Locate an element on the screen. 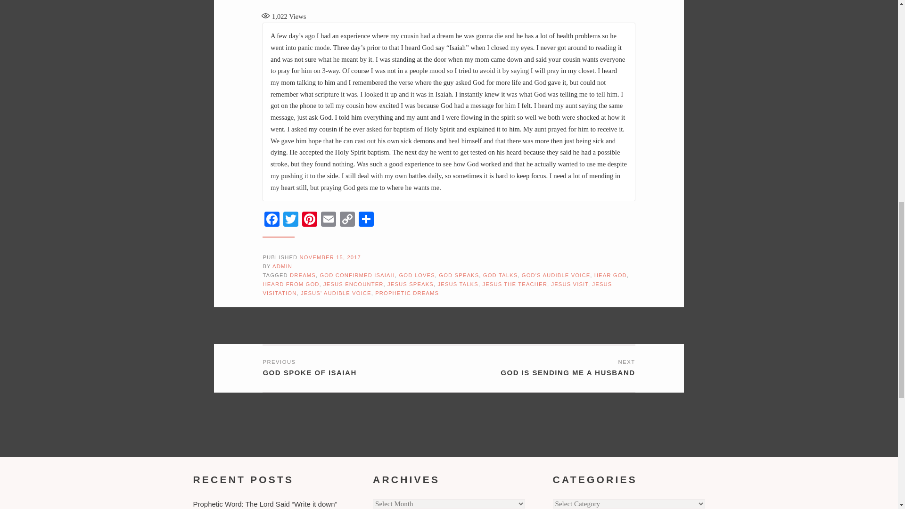 The width and height of the screenshot is (905, 509). GOD CONFIRMED ISAIAH is located at coordinates (357, 275).